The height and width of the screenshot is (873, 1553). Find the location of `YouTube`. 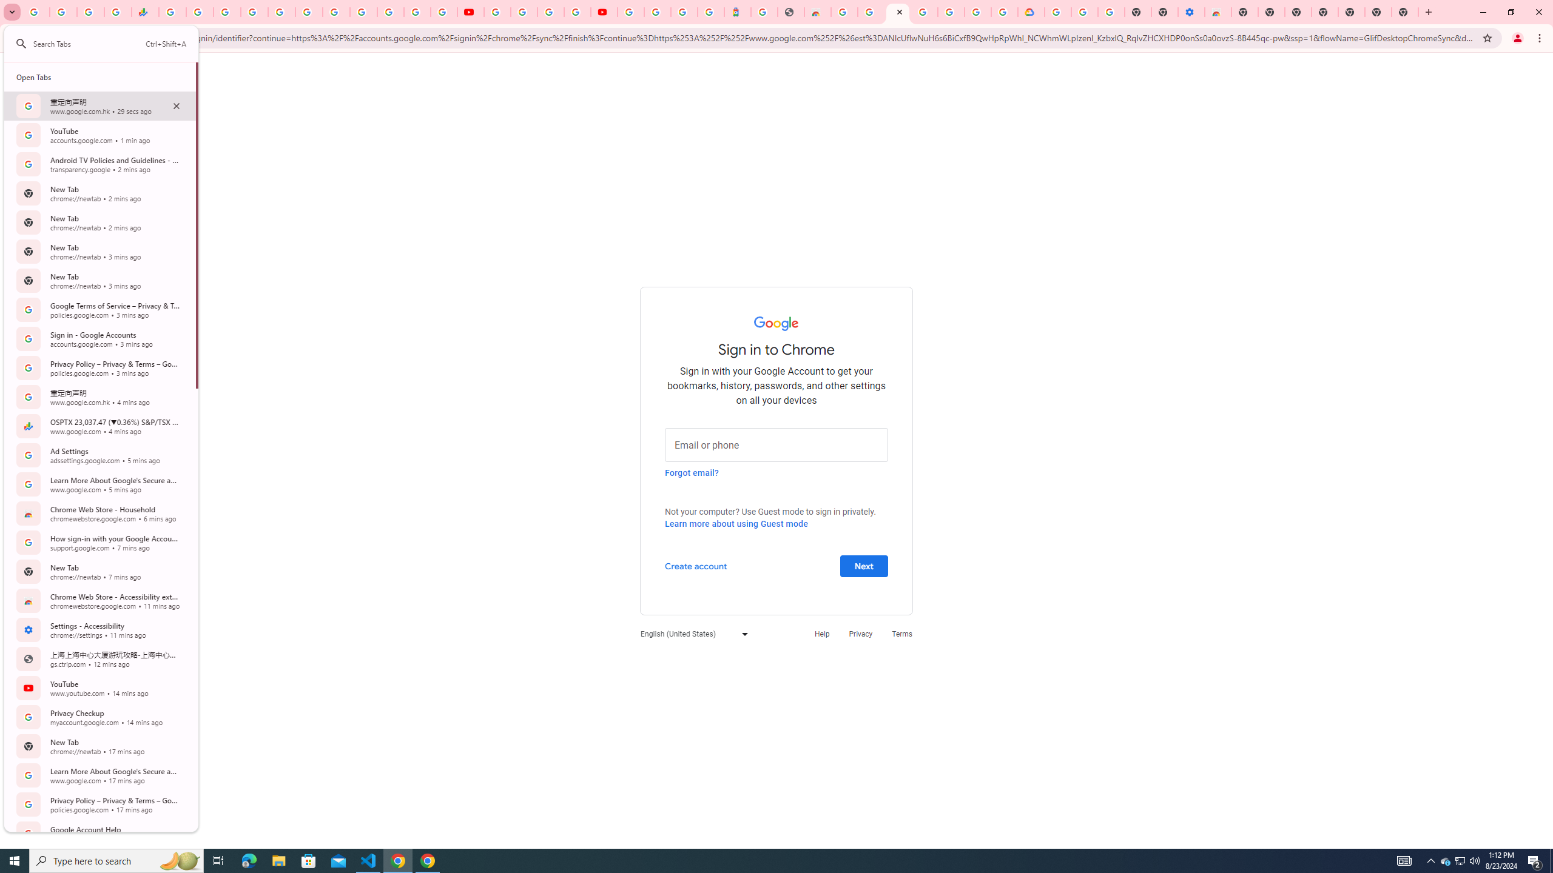

YouTube is located at coordinates (363, 12).